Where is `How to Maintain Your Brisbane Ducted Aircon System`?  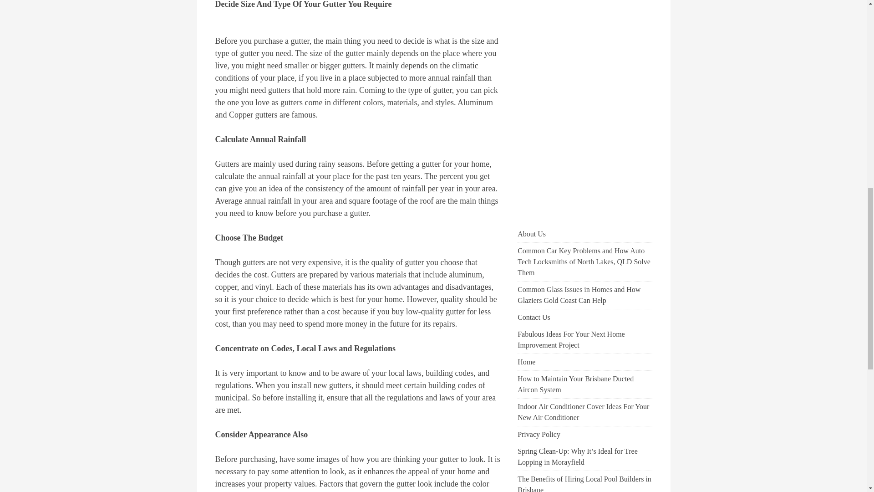 How to Maintain Your Brisbane Ducted Aircon System is located at coordinates (575, 384).